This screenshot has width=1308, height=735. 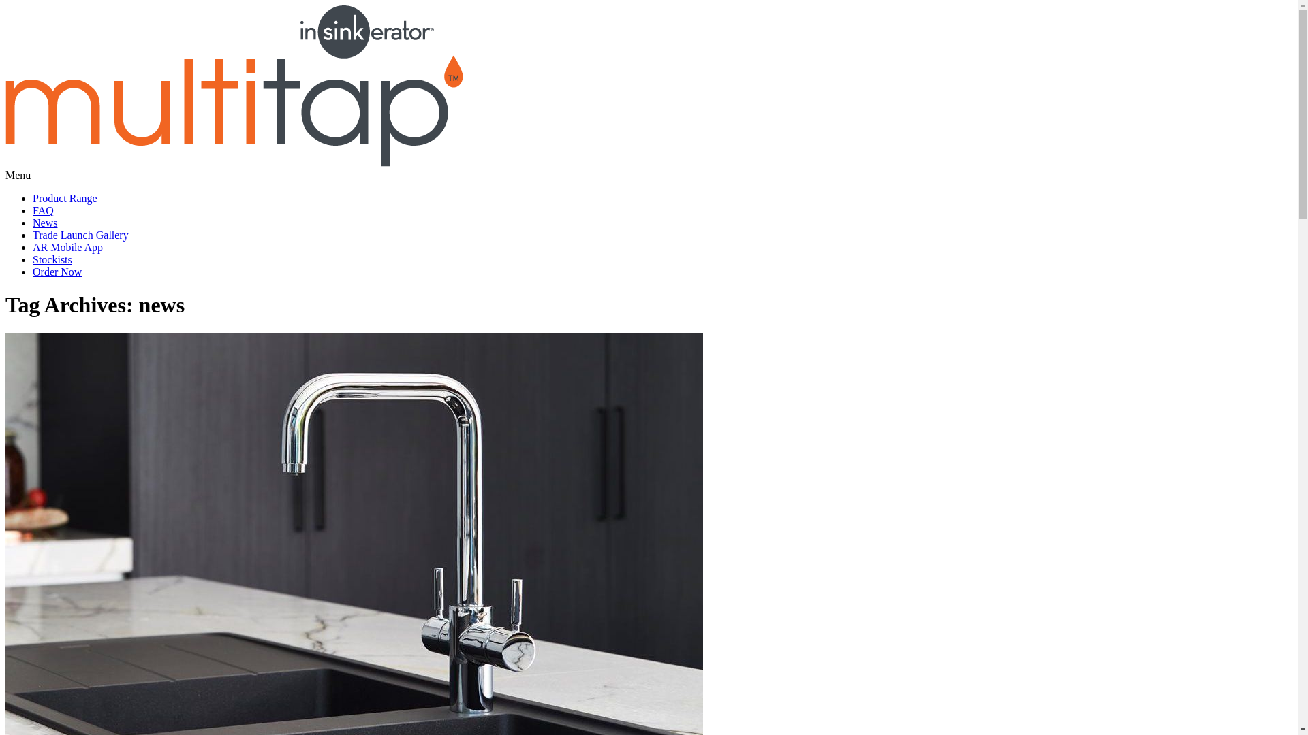 I want to click on FAQ, so click(x=44, y=211).